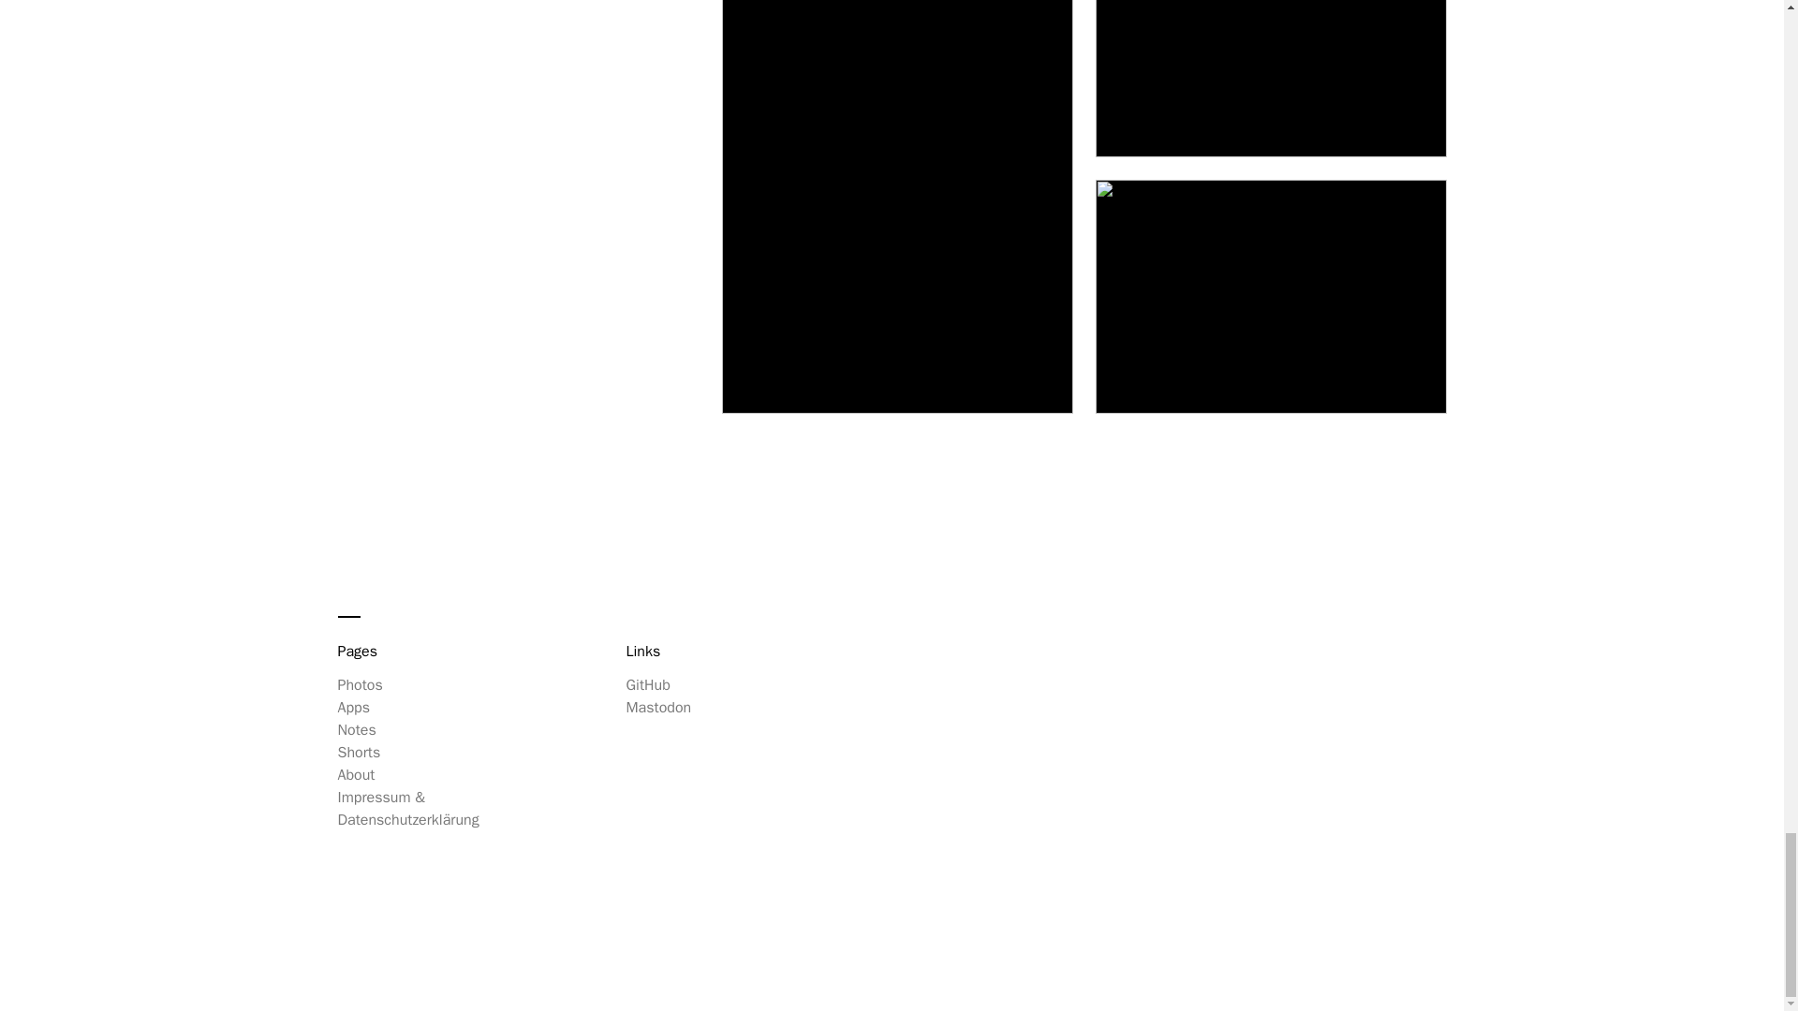 This screenshot has height=1011, width=1798. What do you see at coordinates (354, 708) in the screenshot?
I see `Apps` at bounding box center [354, 708].